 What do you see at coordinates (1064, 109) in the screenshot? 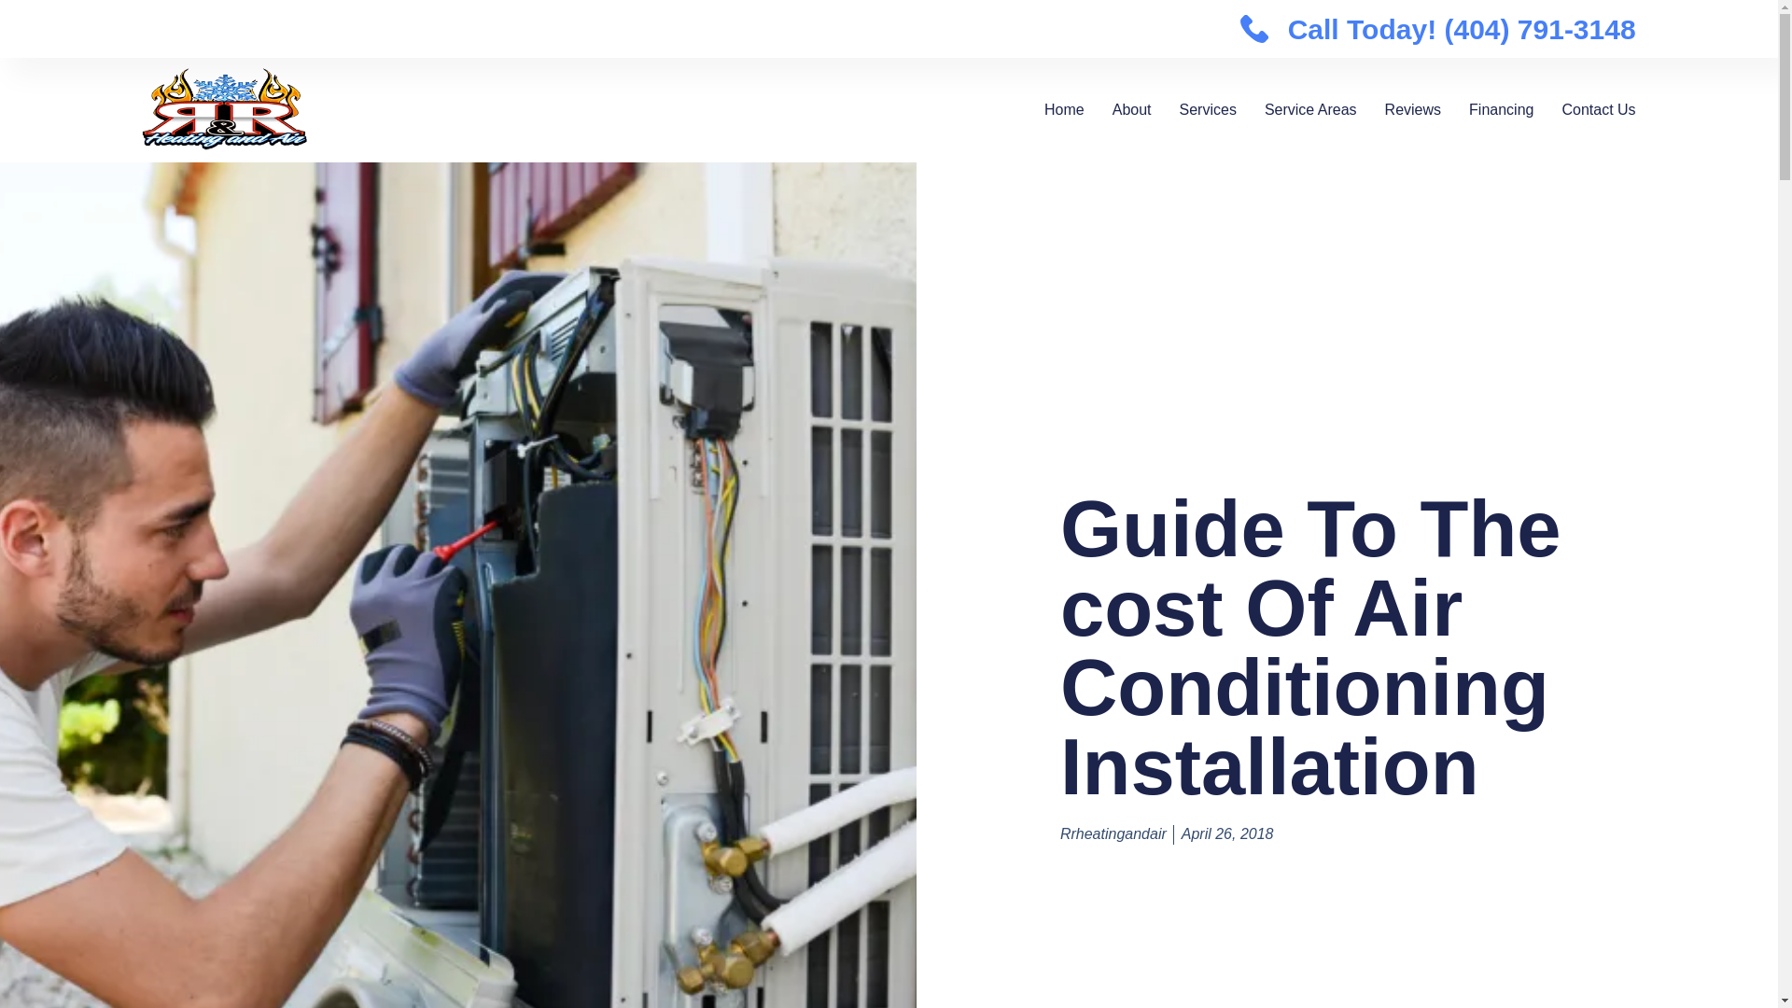
I see `Home` at bounding box center [1064, 109].